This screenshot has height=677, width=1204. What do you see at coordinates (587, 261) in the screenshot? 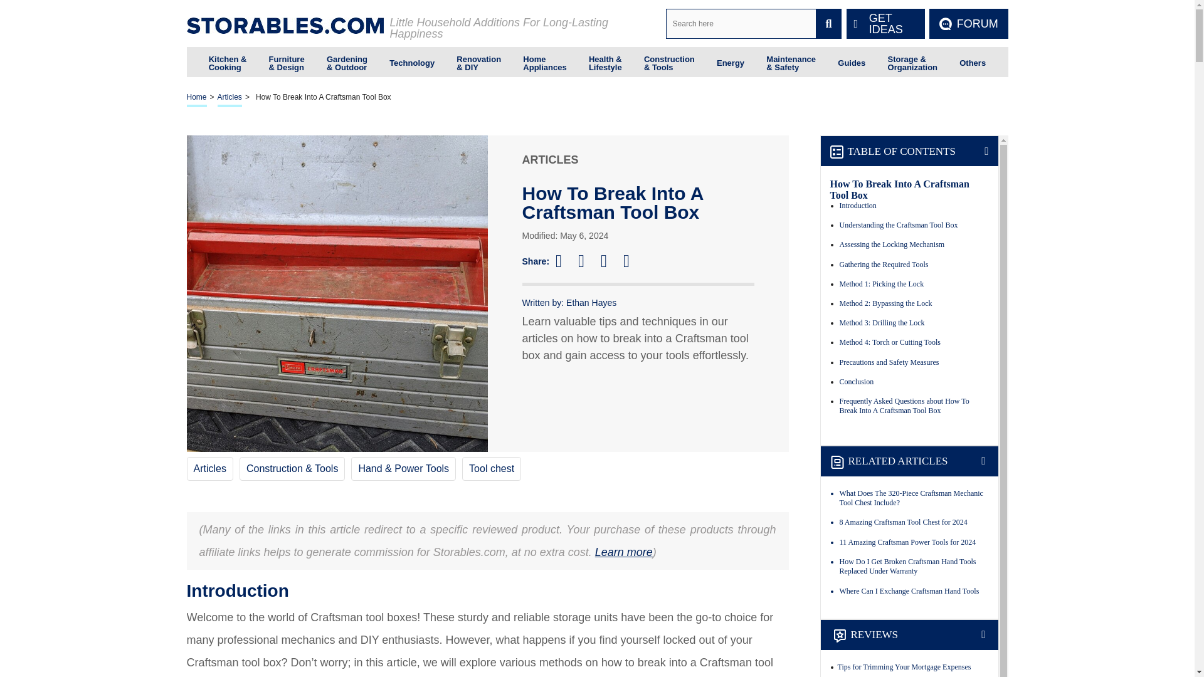
I see `Share on Twitter` at bounding box center [587, 261].